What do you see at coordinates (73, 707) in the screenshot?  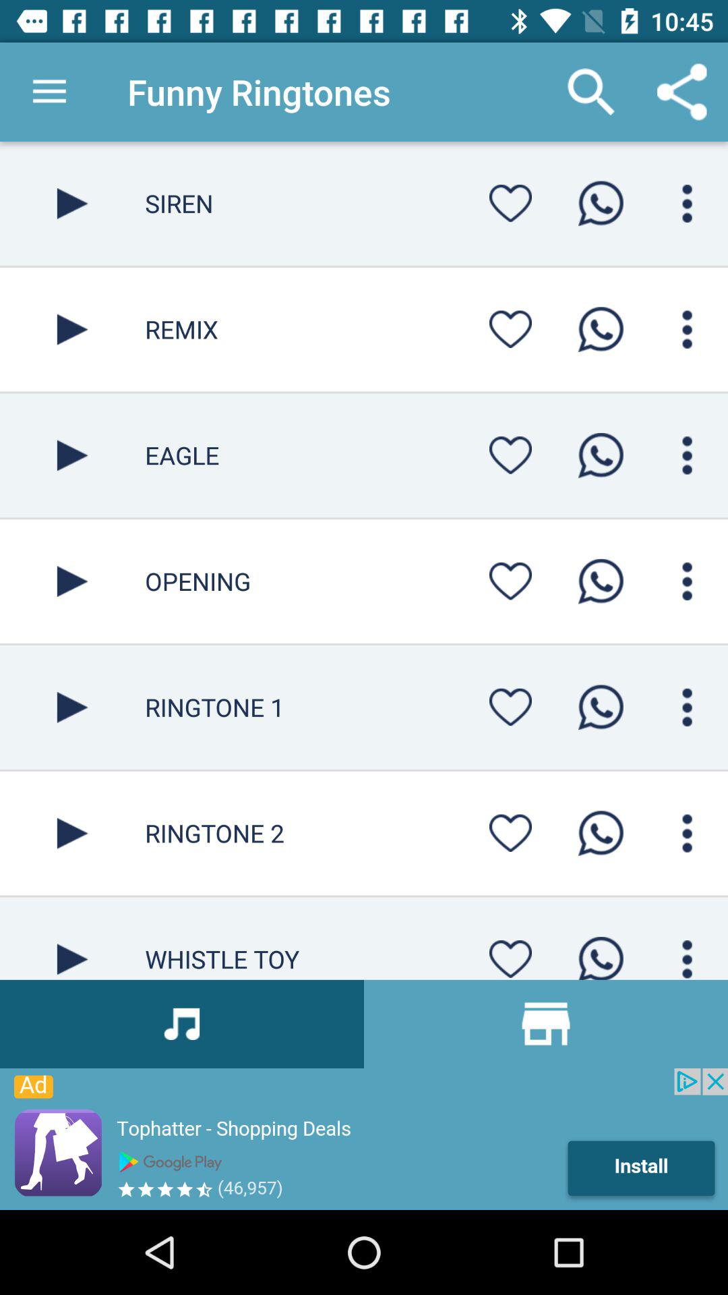 I see `play video` at bounding box center [73, 707].